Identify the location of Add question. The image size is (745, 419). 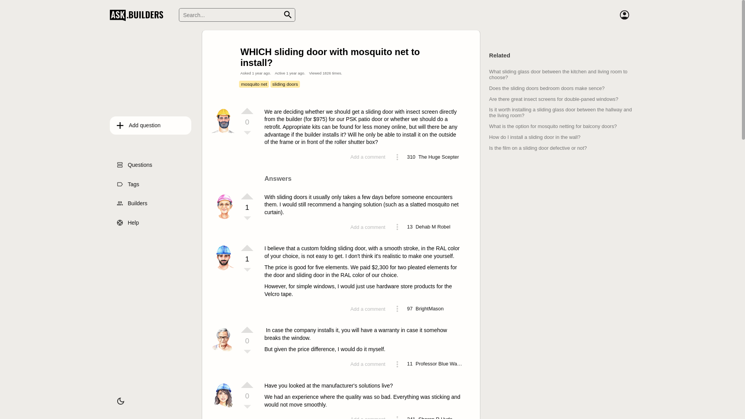
(151, 126).